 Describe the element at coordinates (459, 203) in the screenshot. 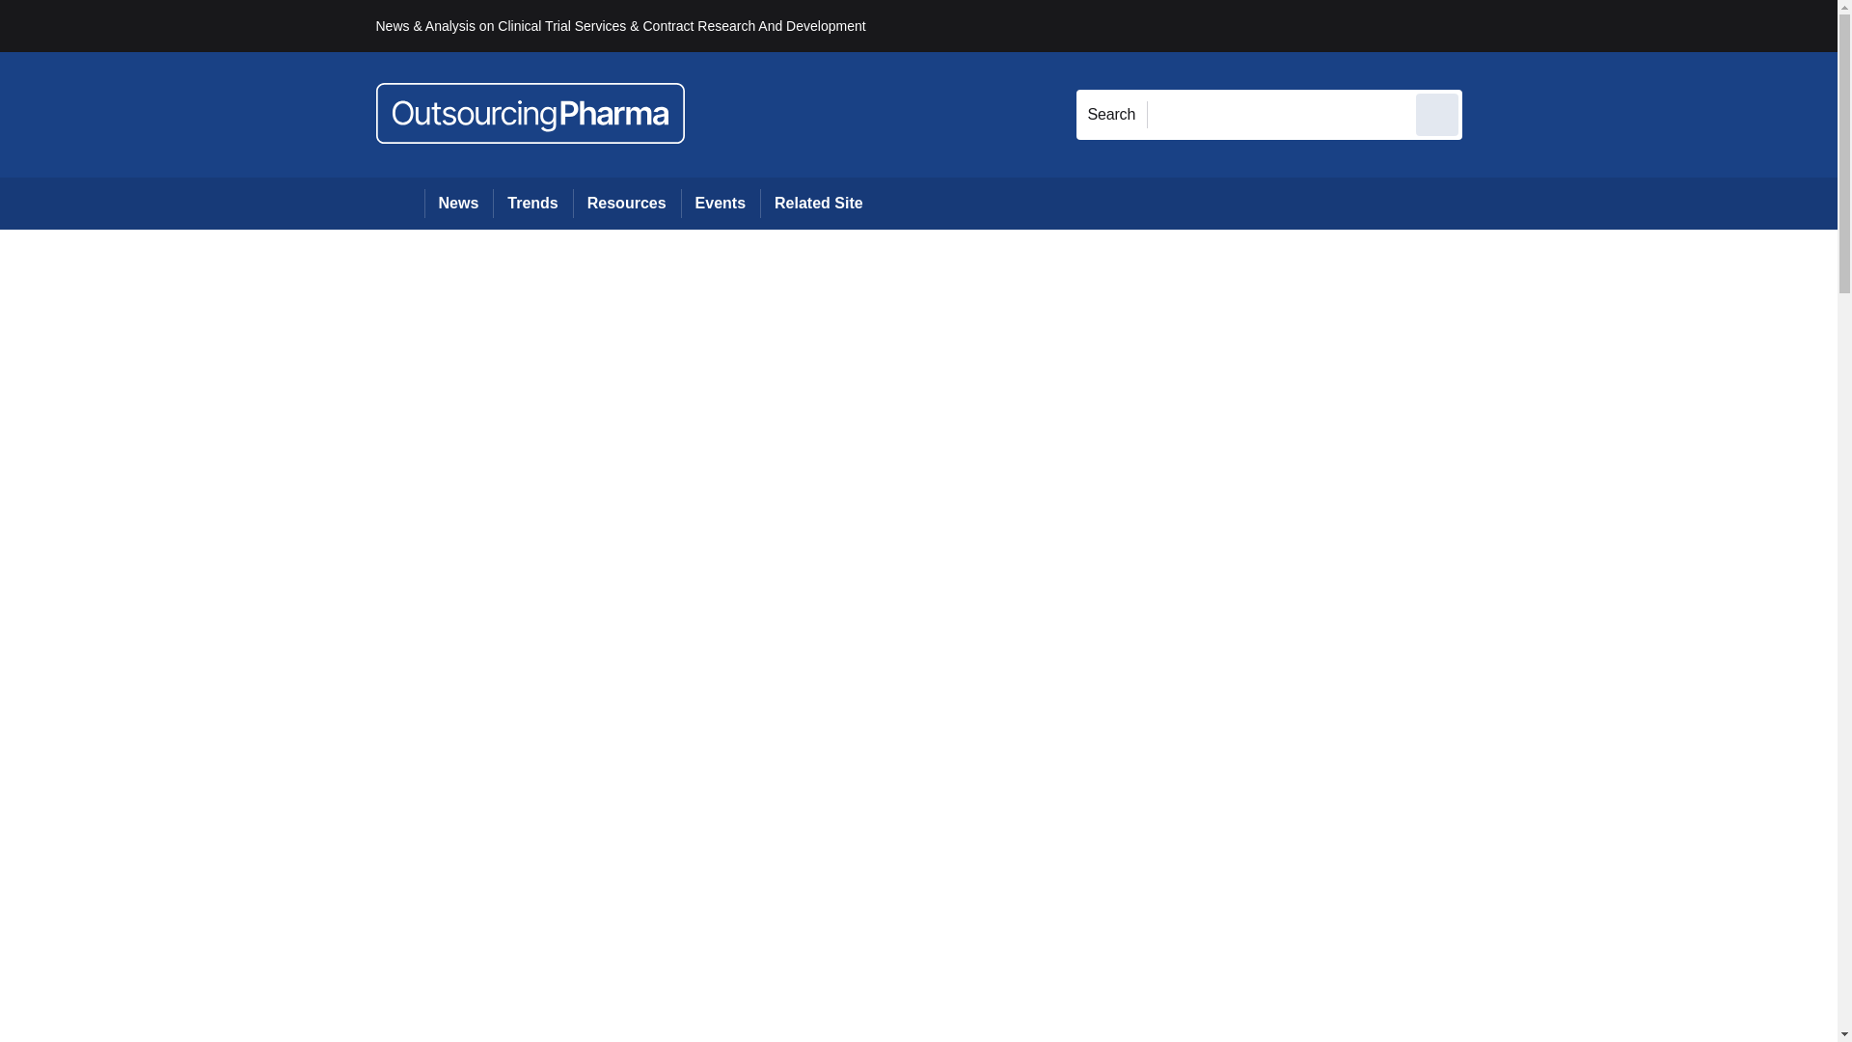

I see `News` at that location.